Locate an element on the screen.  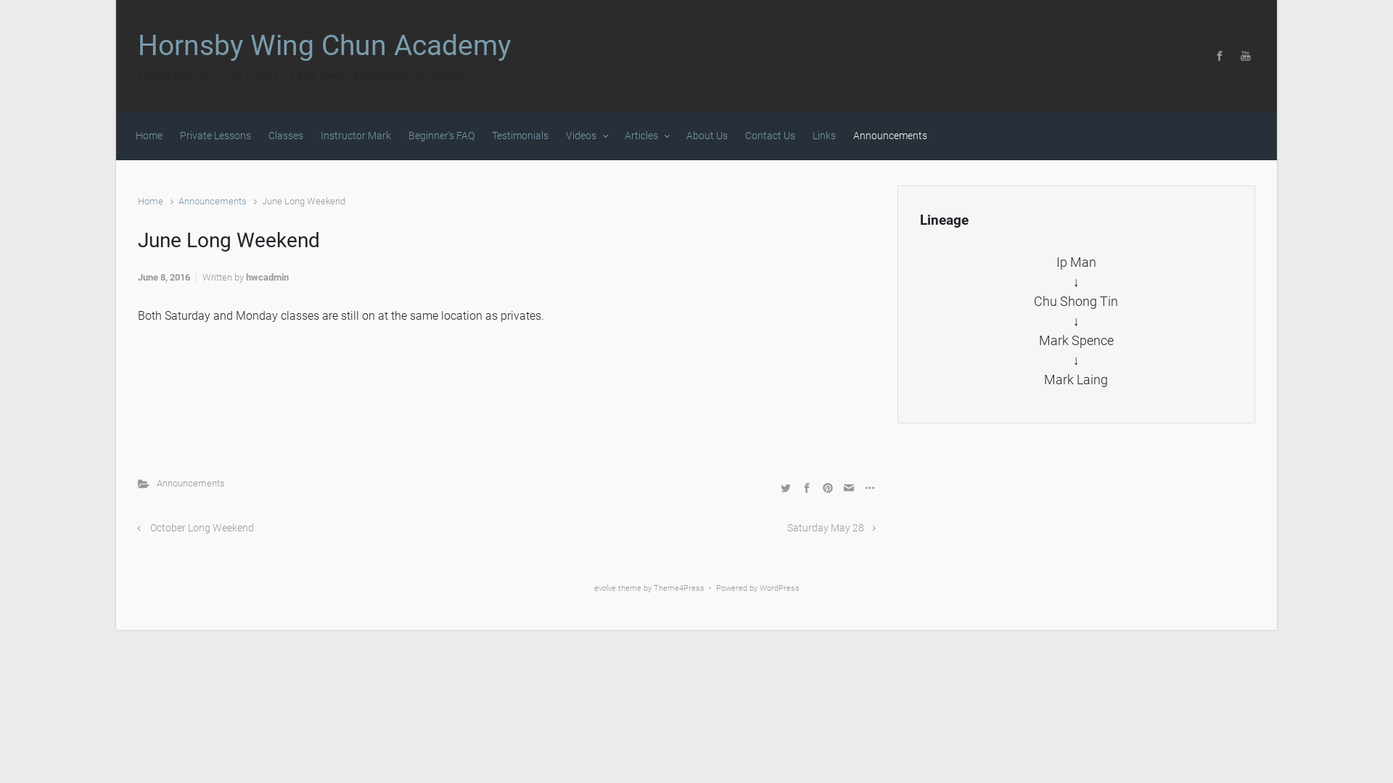
Home is located at coordinates (149, 136).